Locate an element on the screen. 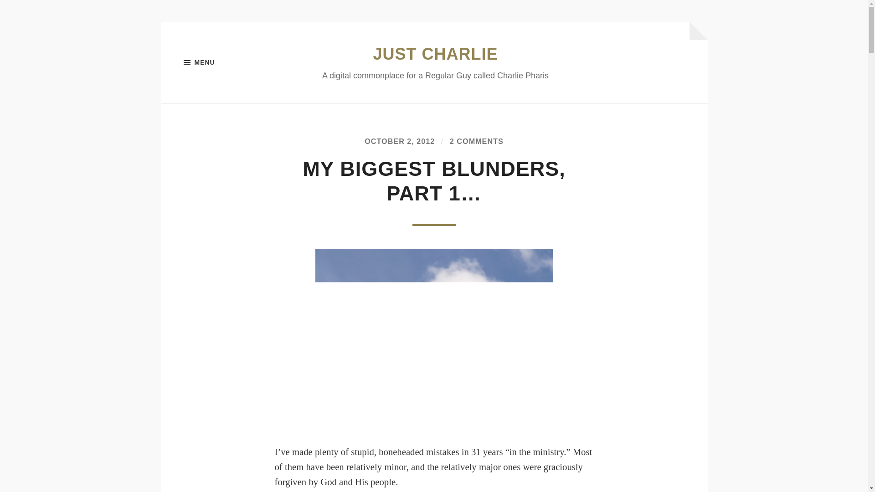 The height and width of the screenshot is (492, 875). JUST CHARLIE is located at coordinates (435, 54).